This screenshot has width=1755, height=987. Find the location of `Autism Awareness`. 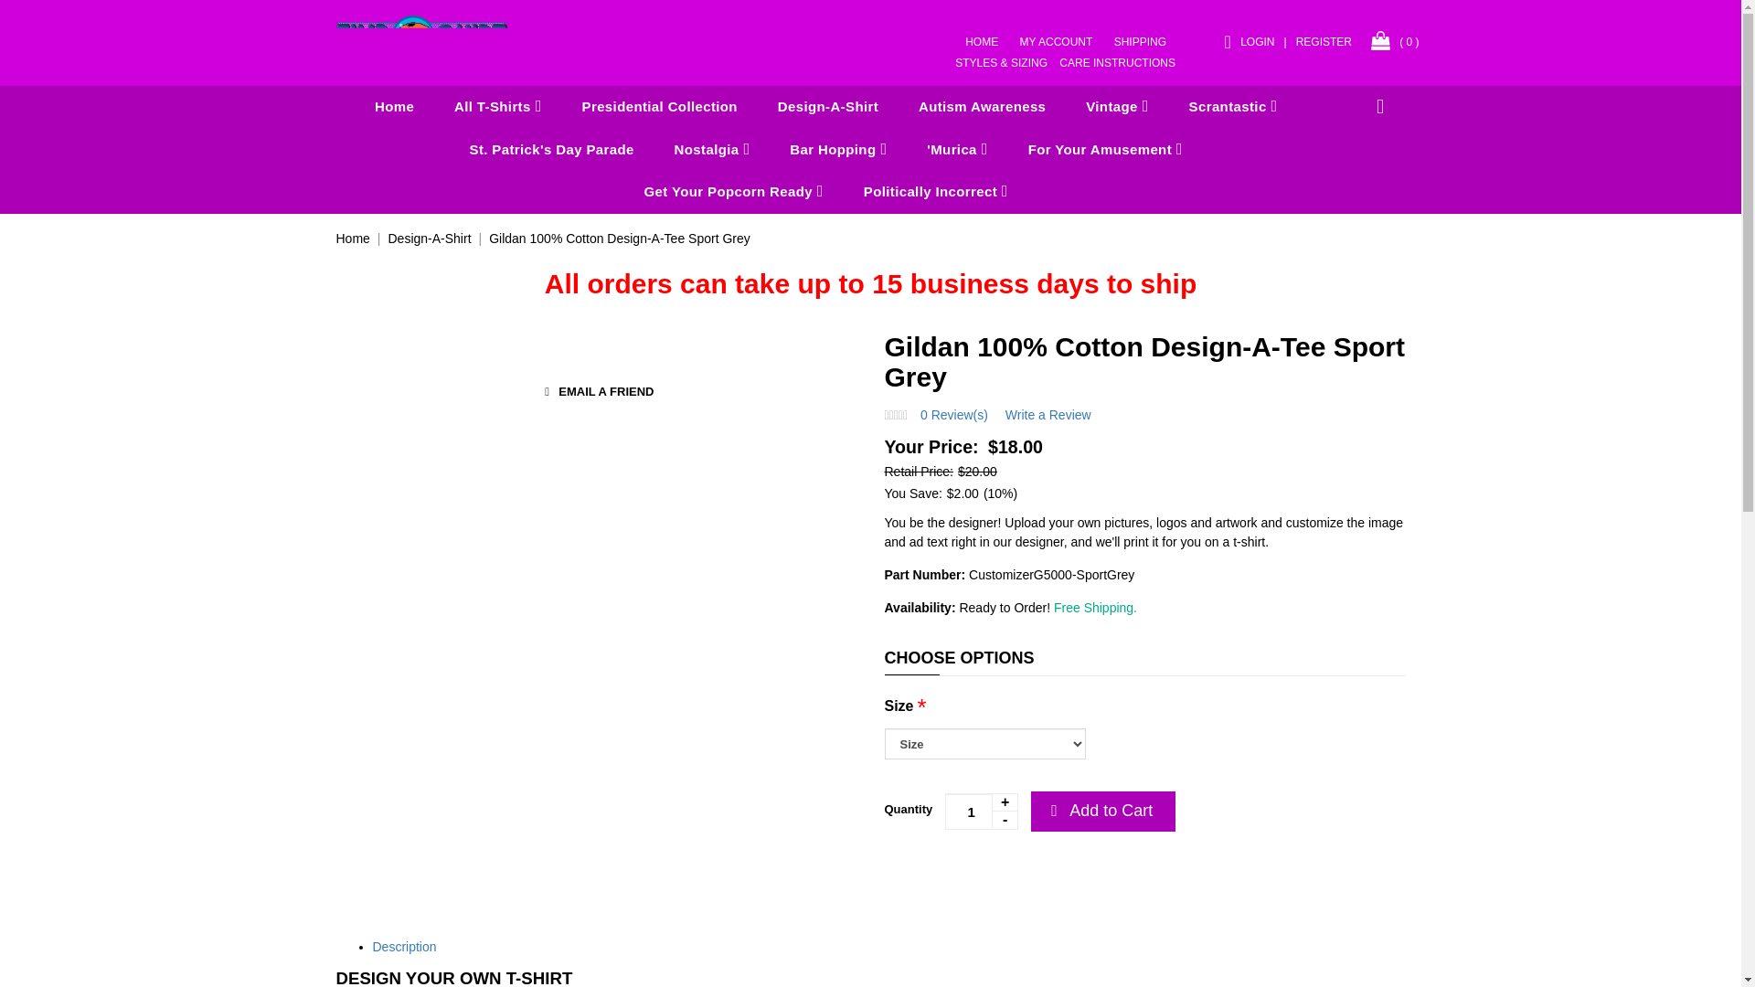

Autism Awareness is located at coordinates (982, 107).